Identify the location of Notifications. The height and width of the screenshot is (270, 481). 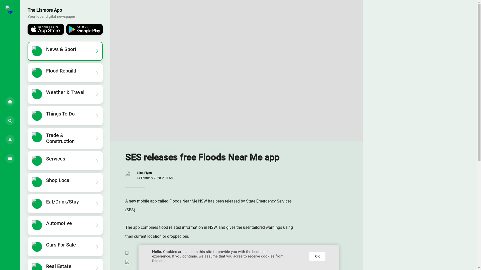
(10, 139).